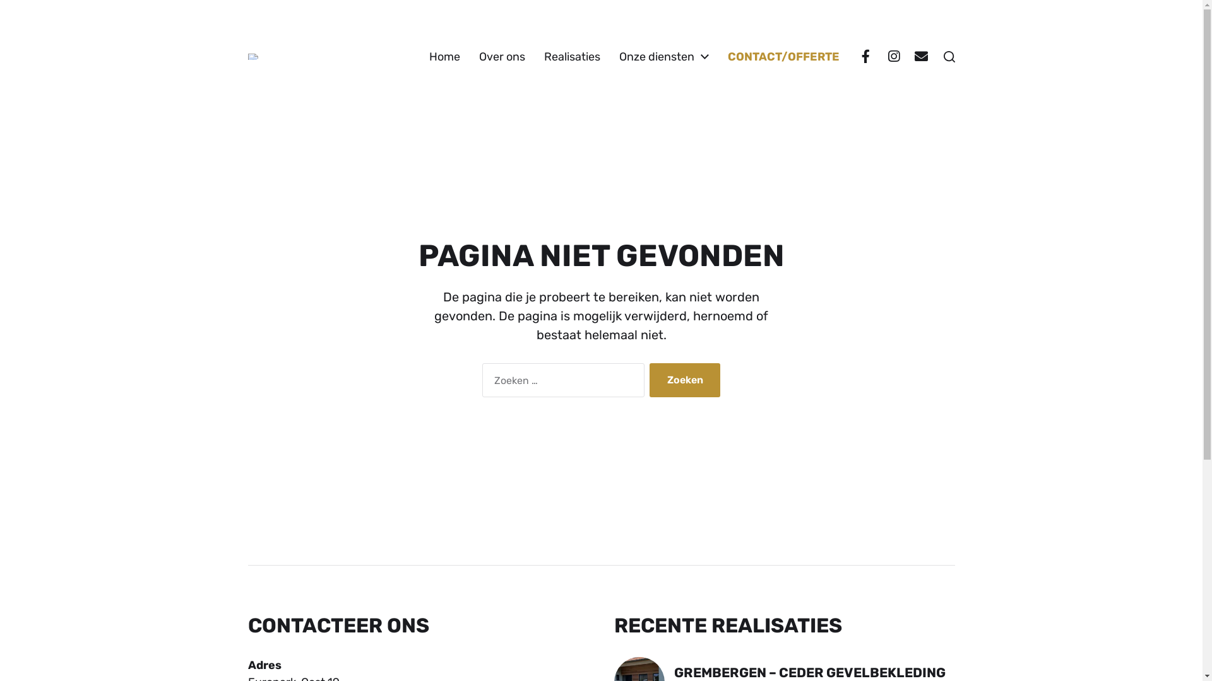 The image size is (1212, 681). I want to click on Onze diensten, so click(656, 57).